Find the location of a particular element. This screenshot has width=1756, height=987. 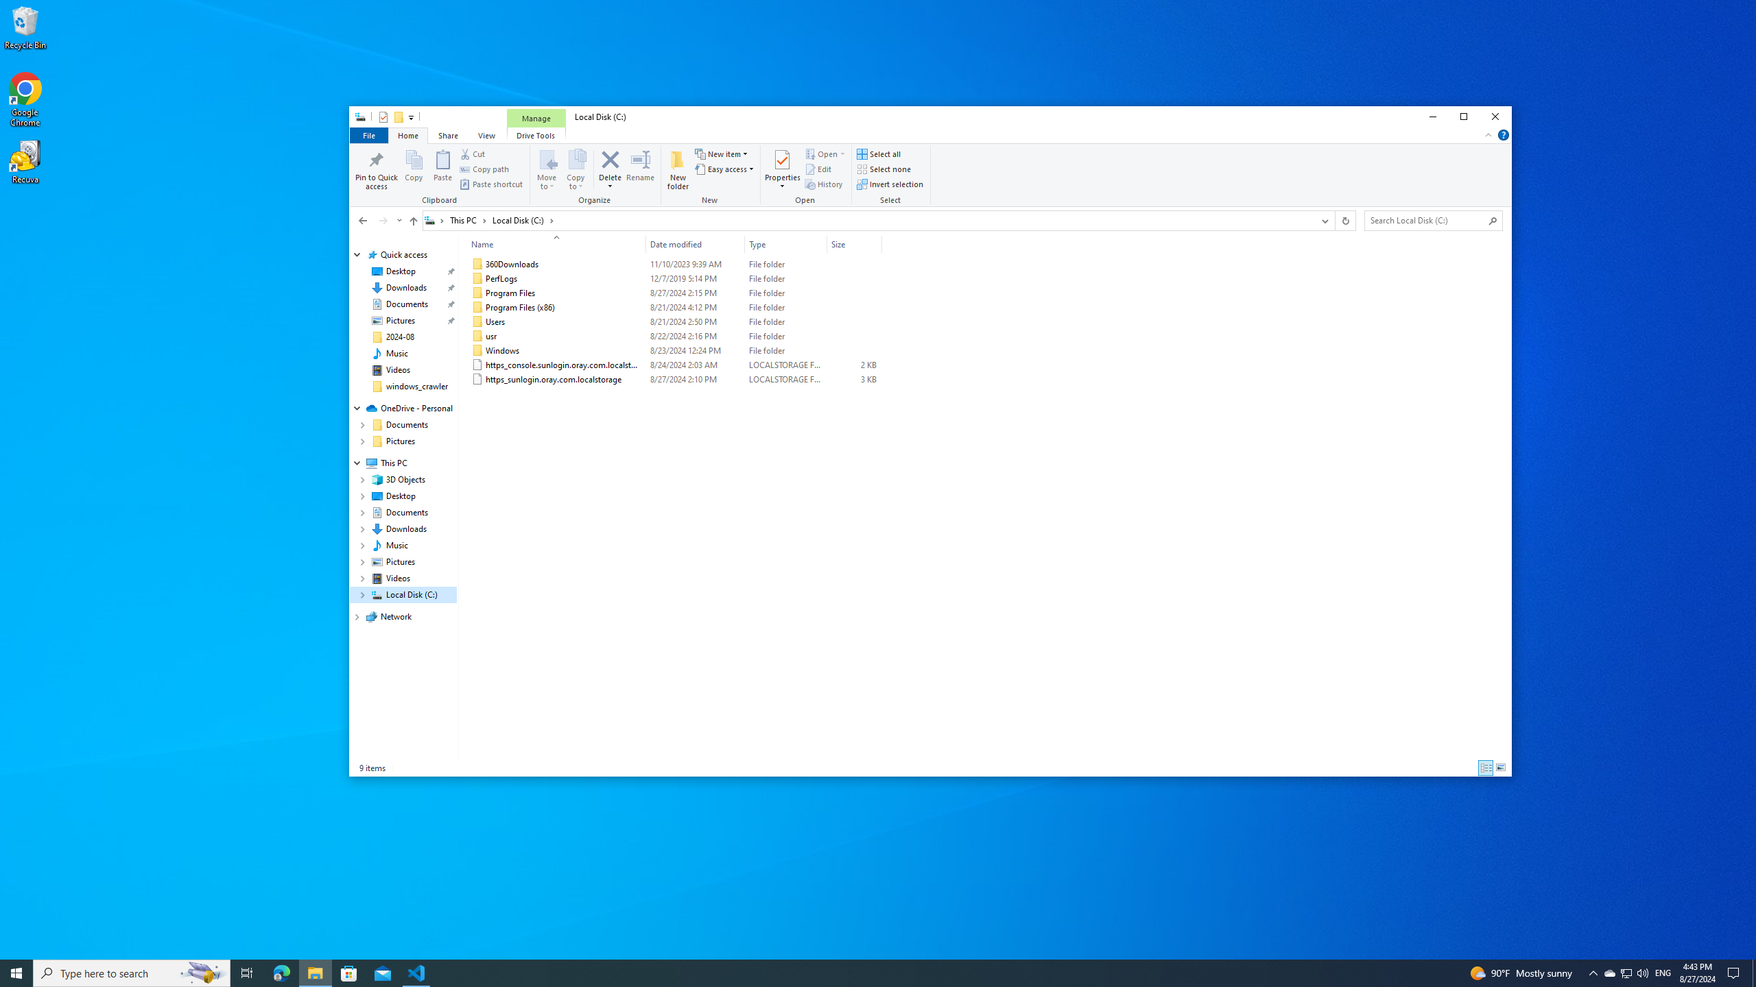

Filter dropdown is located at coordinates (876, 244).